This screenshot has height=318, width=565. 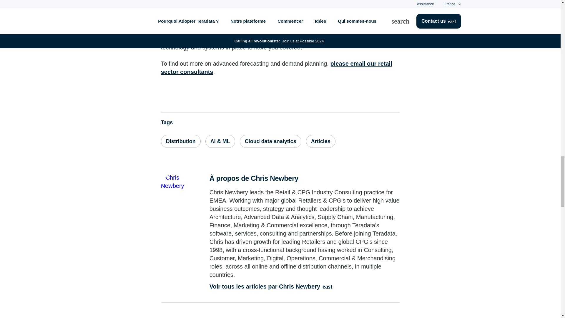 I want to click on Voir tous les articles par Chris Newbery, so click(x=305, y=286).